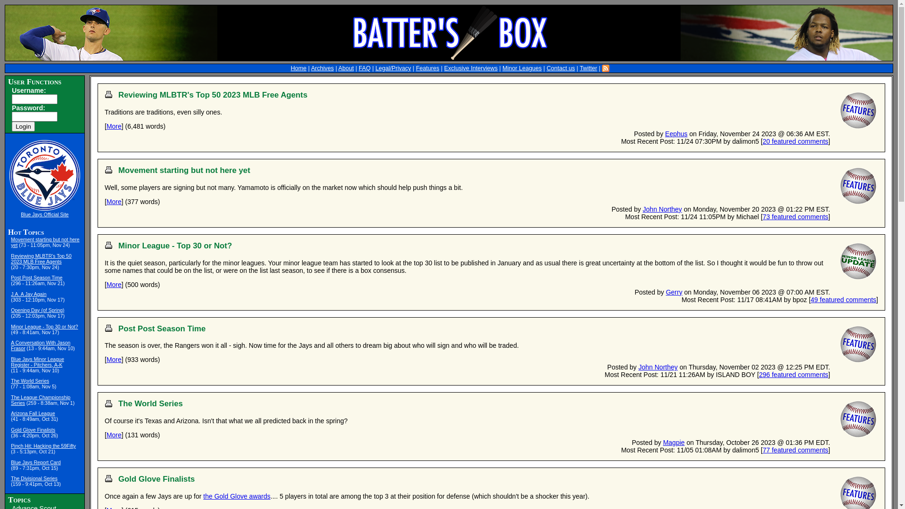 The height and width of the screenshot is (509, 905). What do you see at coordinates (796, 141) in the screenshot?
I see `20 featured comments` at bounding box center [796, 141].